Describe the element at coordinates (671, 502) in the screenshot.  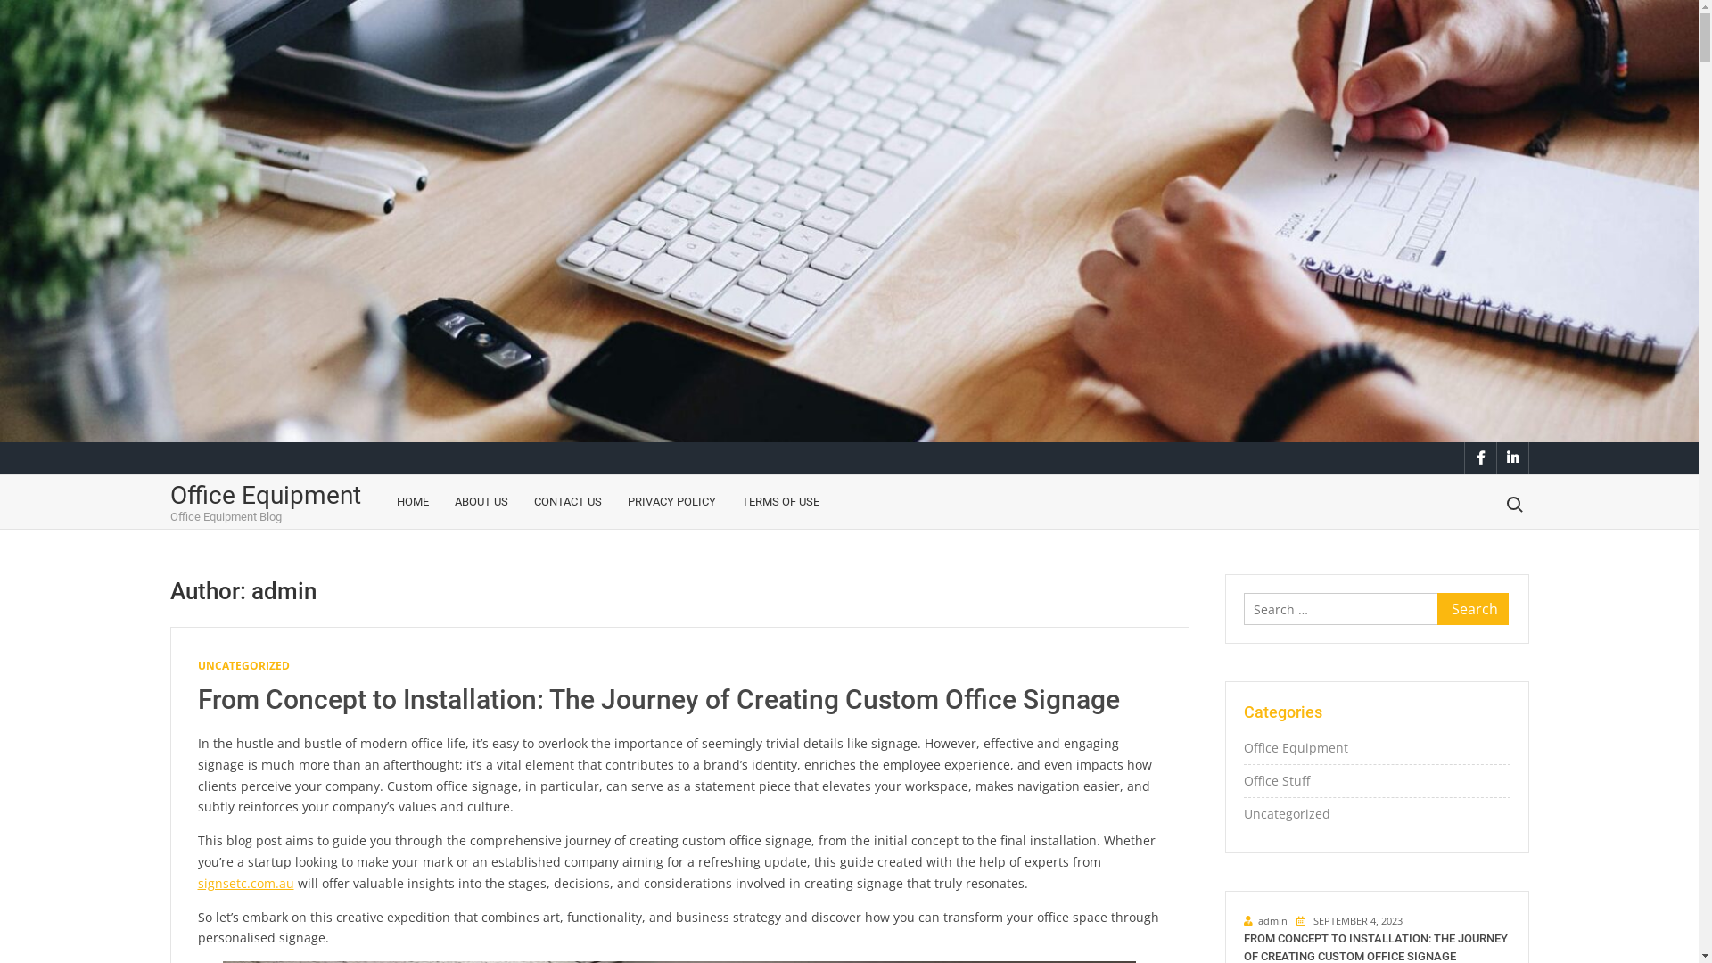
I see `PRIVACY POLICY` at that location.